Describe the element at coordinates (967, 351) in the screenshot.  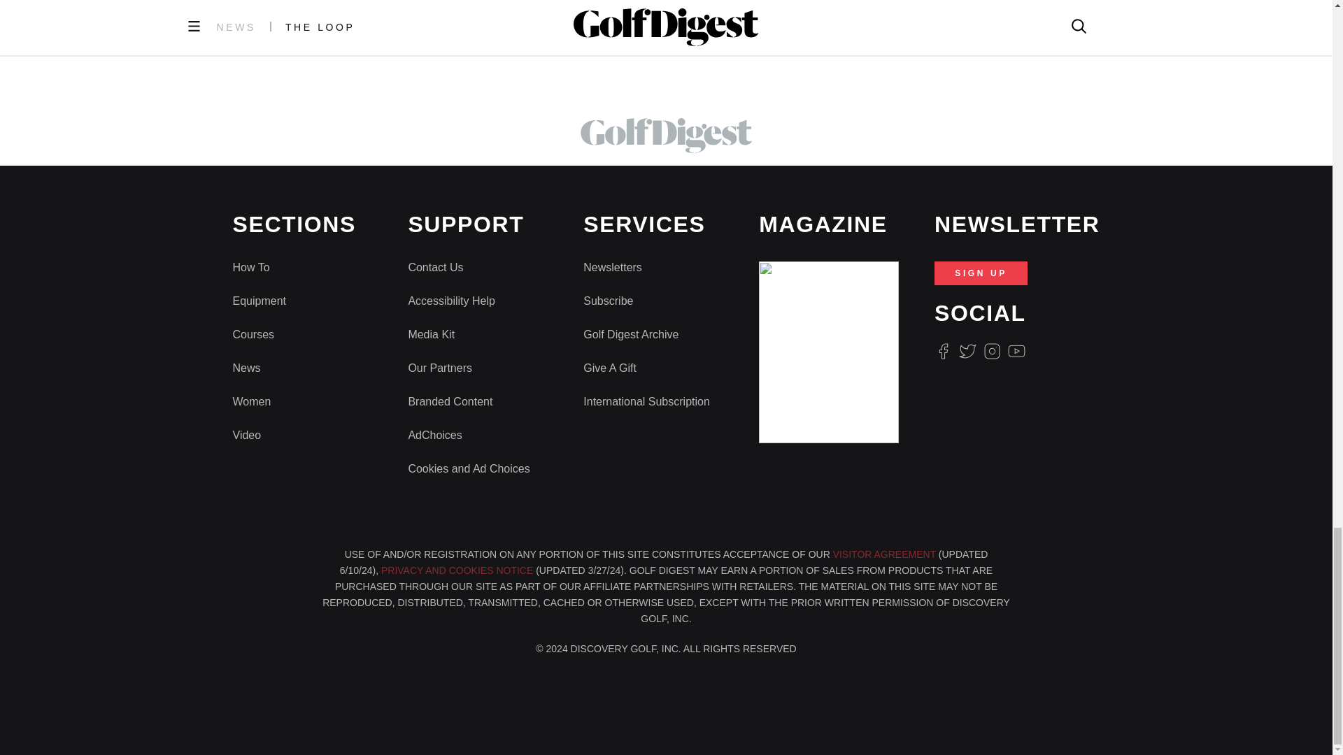
I see `Twitter Logo` at that location.